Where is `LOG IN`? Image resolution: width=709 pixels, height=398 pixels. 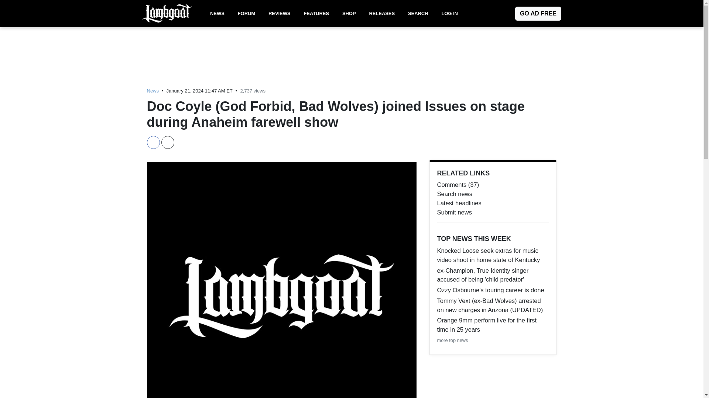 LOG IN is located at coordinates (449, 14).